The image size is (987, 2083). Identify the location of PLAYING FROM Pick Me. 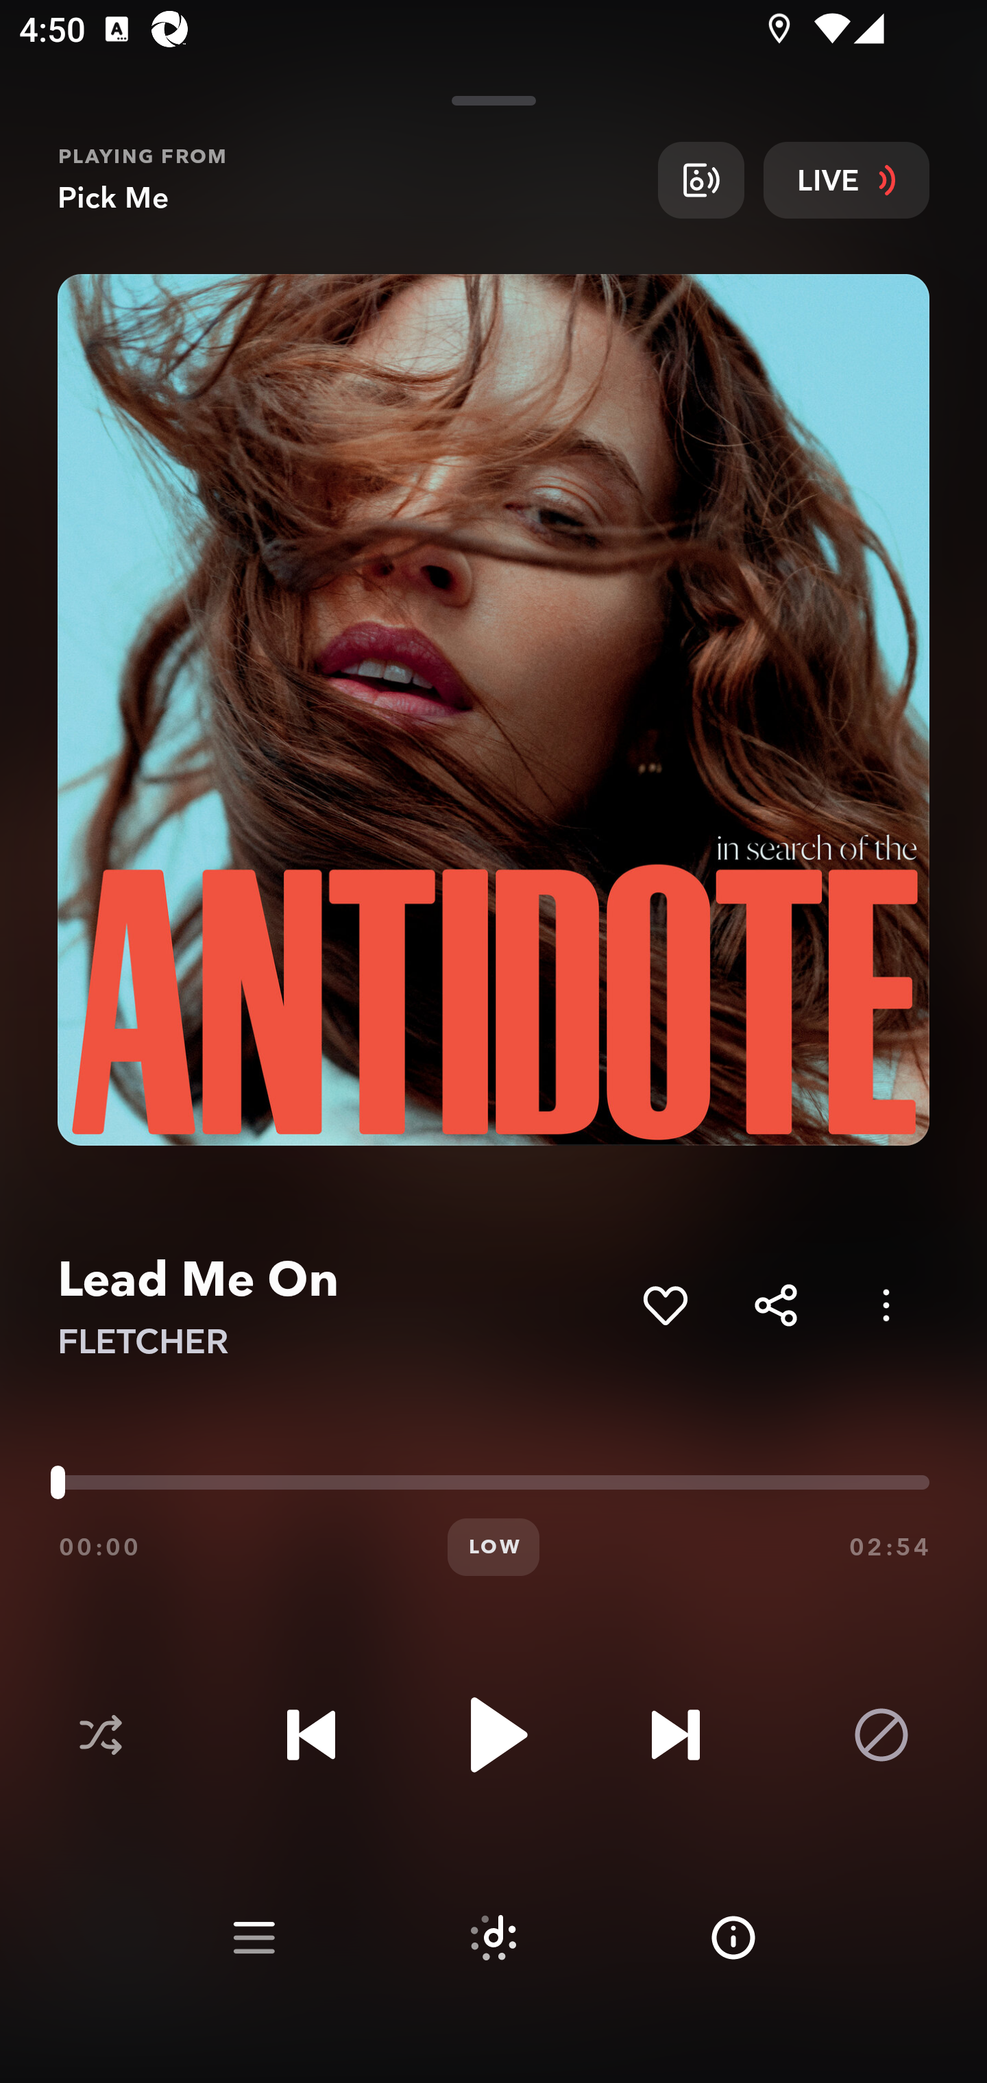
(348, 180).